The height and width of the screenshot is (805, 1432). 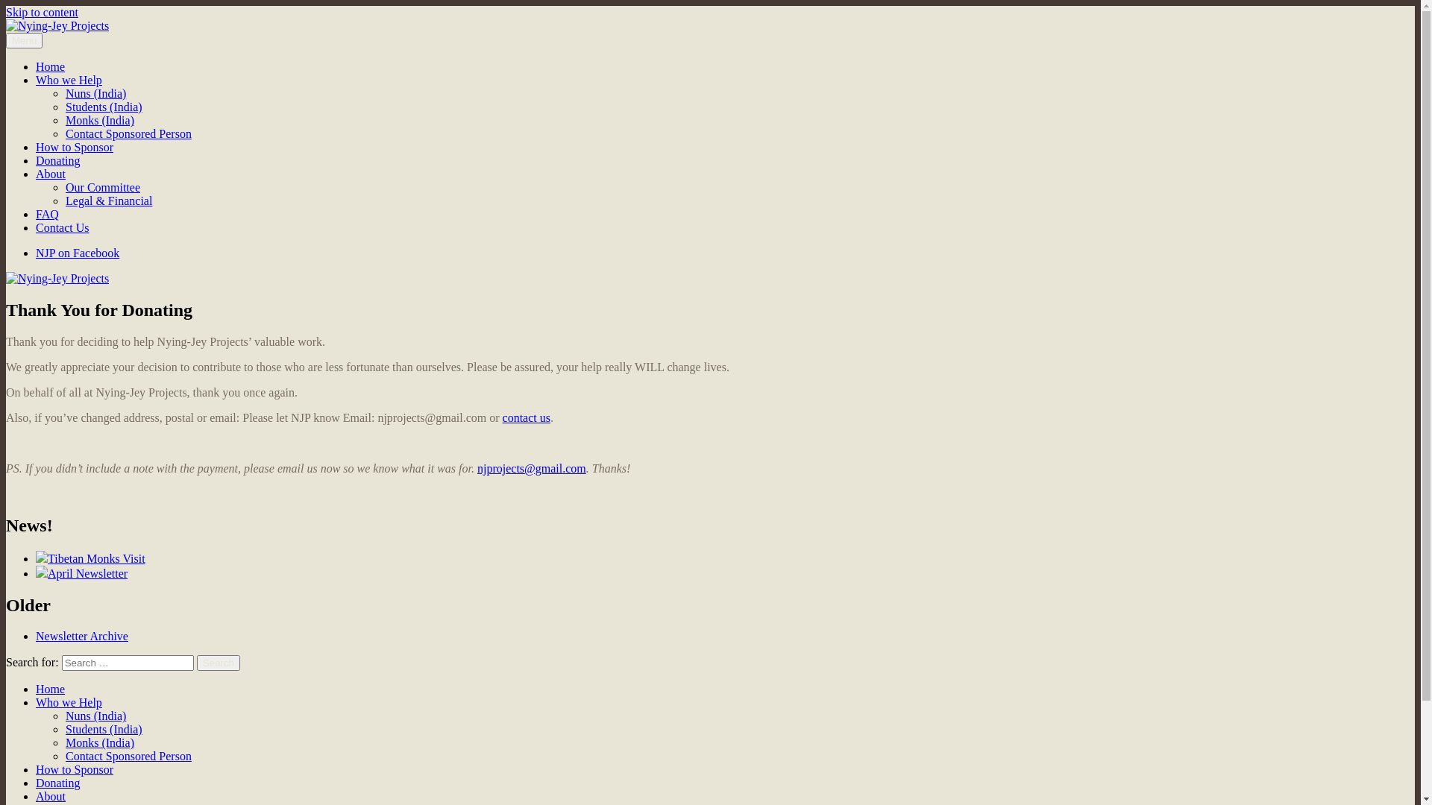 I want to click on njprojects@gmail.com, so click(x=532, y=468).